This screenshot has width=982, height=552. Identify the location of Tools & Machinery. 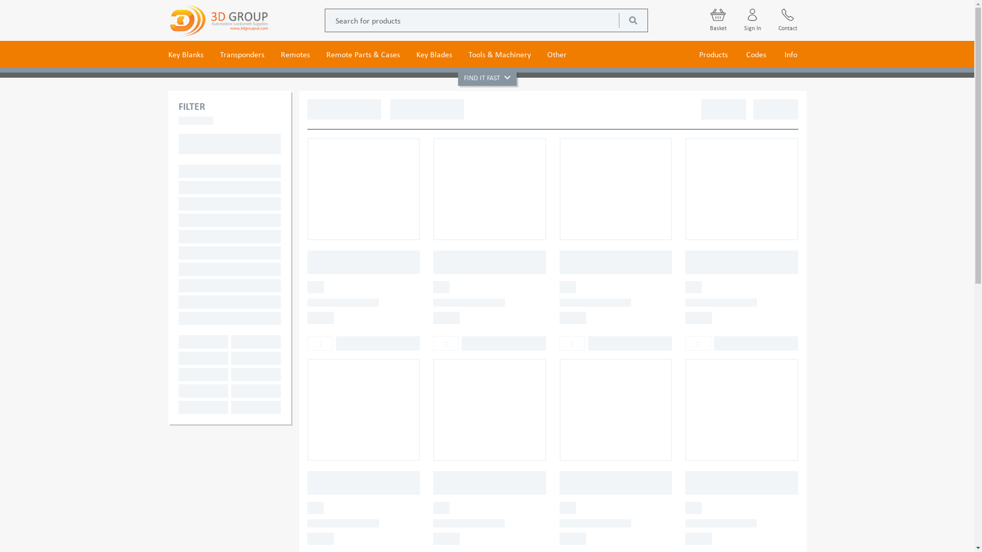
(500, 54).